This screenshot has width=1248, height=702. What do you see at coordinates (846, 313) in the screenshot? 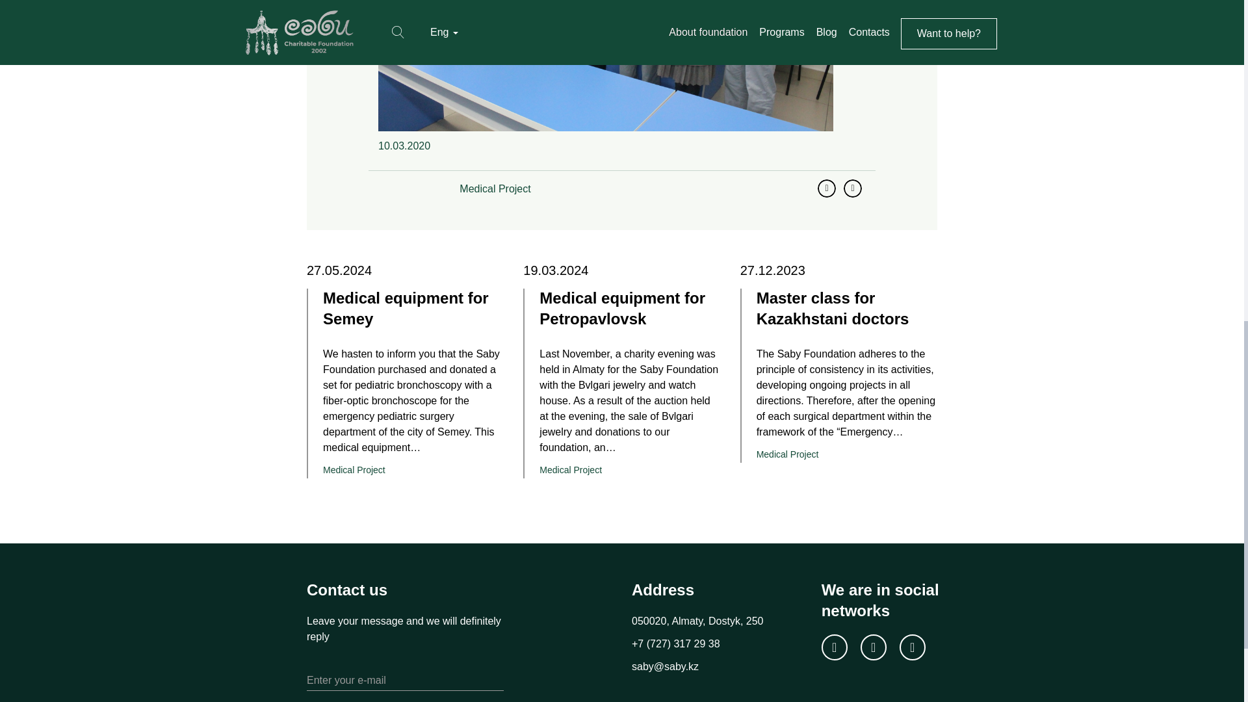
I see `Master class for Kazakhstani doctors` at bounding box center [846, 313].